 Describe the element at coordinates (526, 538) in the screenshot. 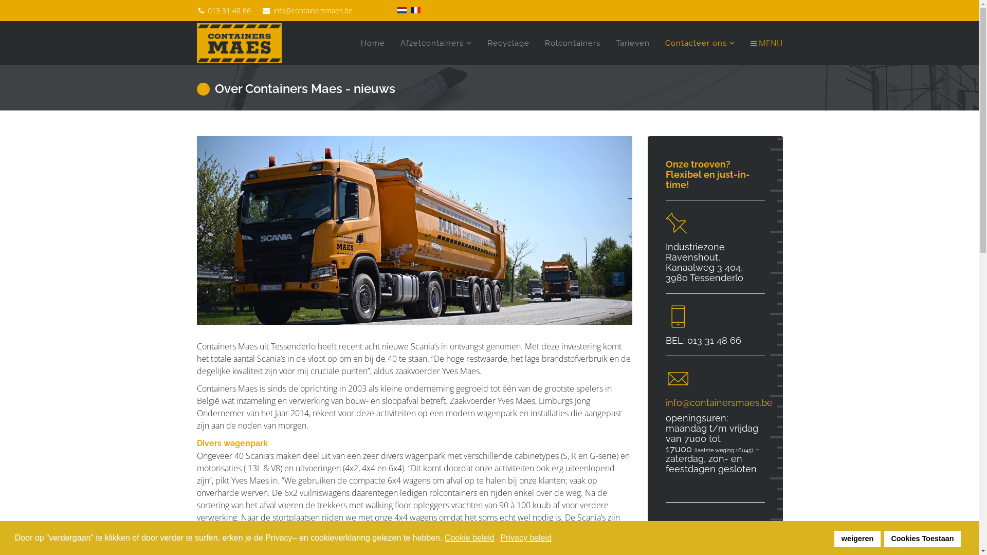

I see `Privacy beleid` at that location.